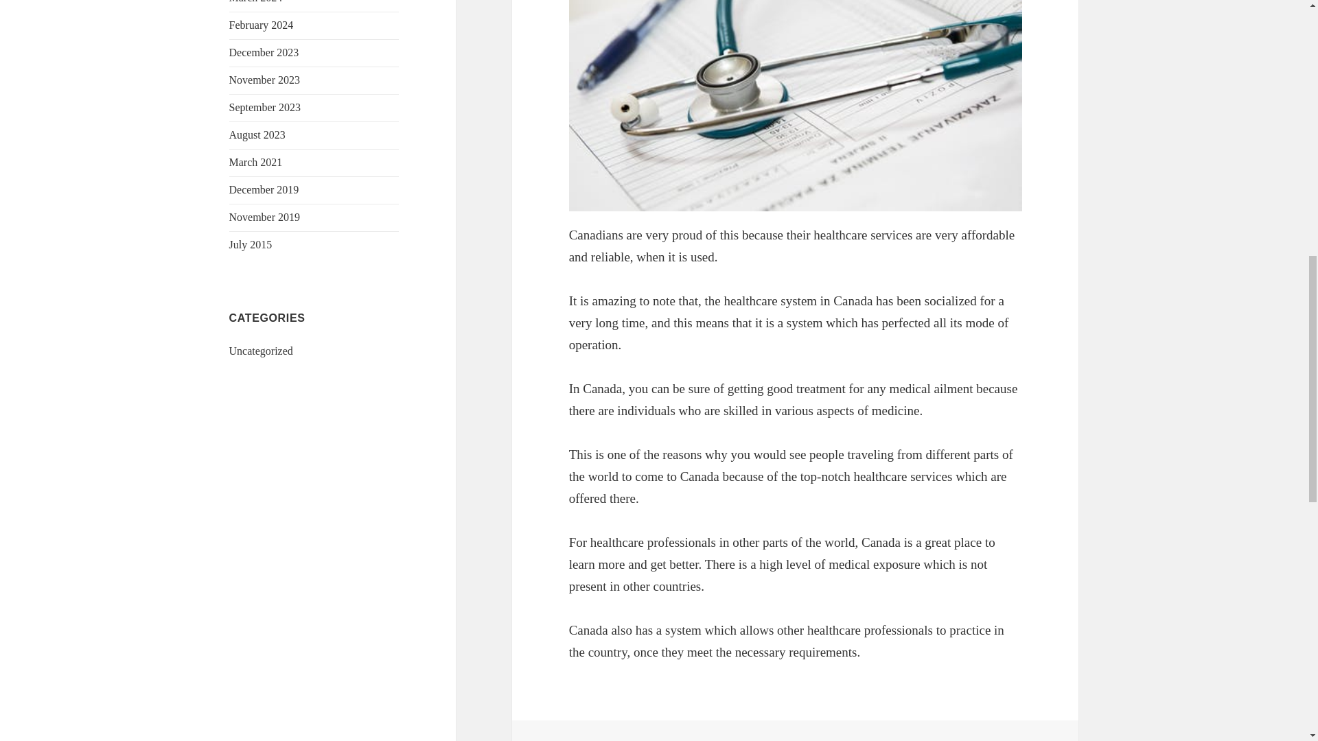  I want to click on Uncategorized, so click(261, 351).